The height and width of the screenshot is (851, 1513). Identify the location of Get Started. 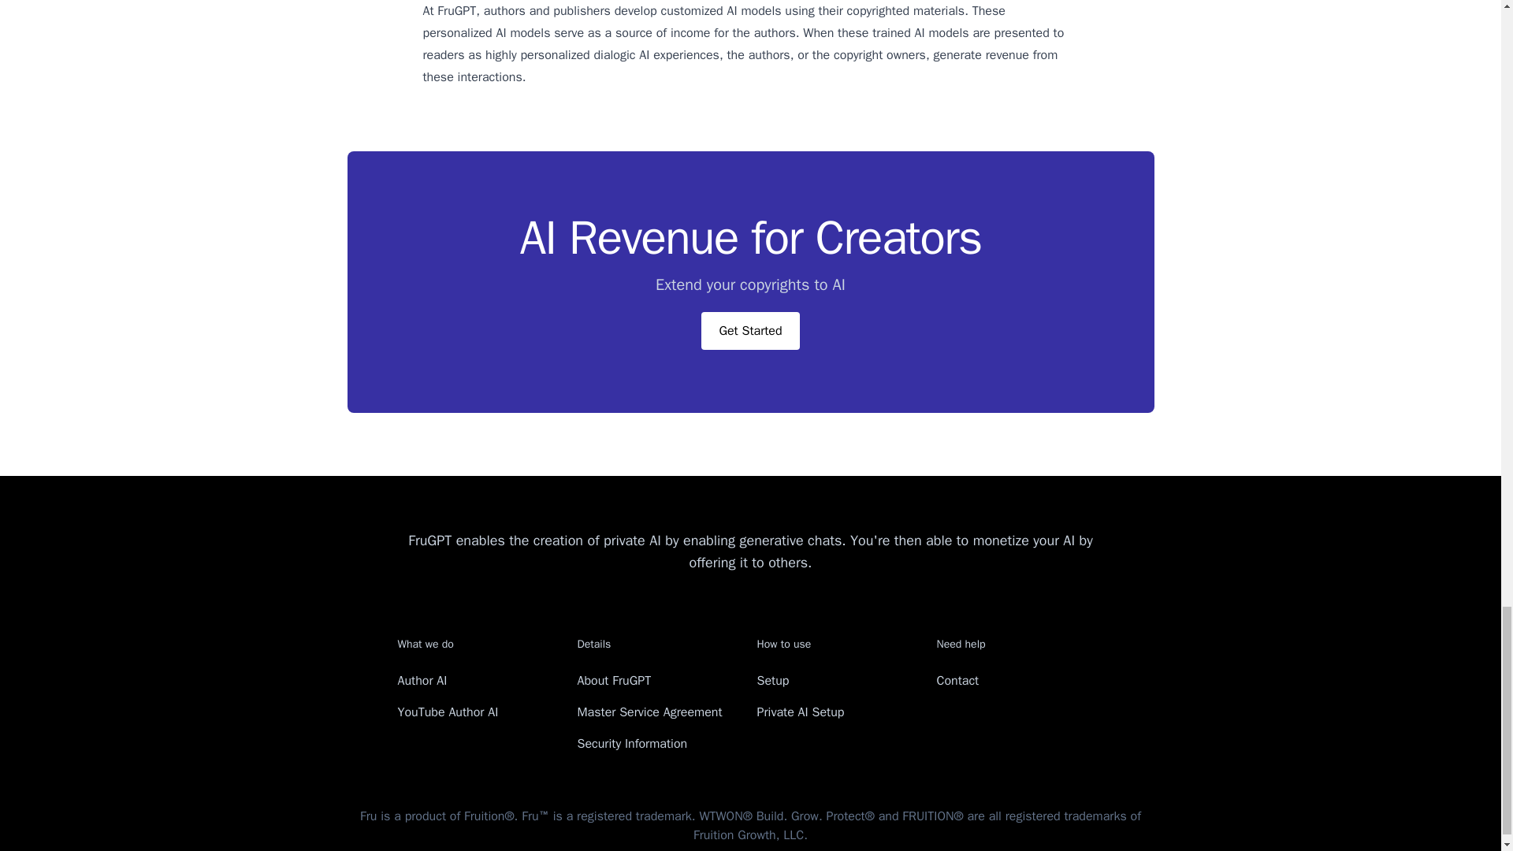
(750, 331).